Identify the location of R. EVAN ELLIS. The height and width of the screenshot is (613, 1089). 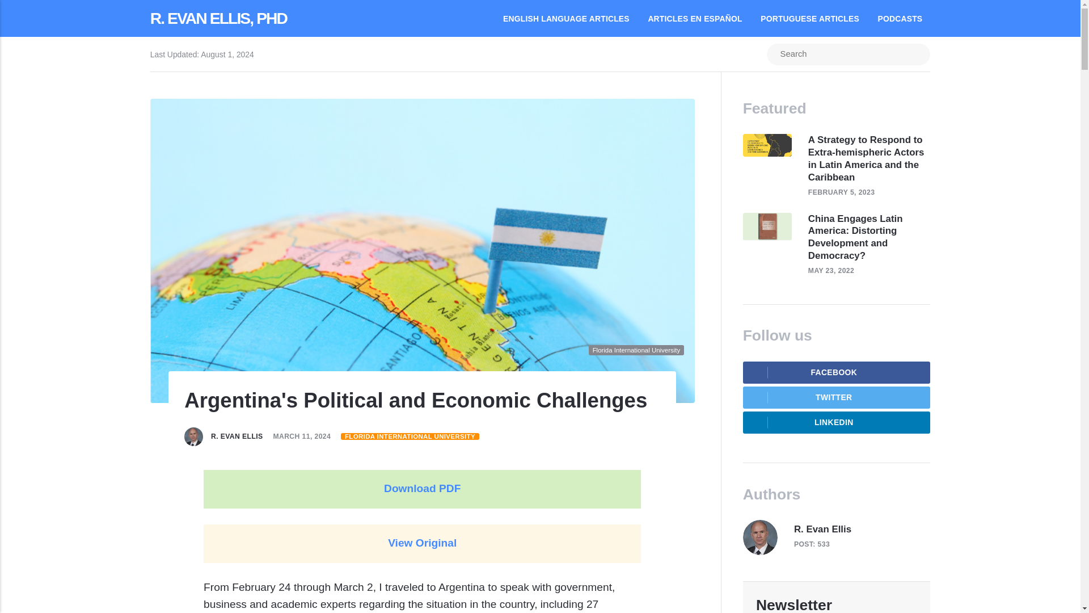
(237, 436).